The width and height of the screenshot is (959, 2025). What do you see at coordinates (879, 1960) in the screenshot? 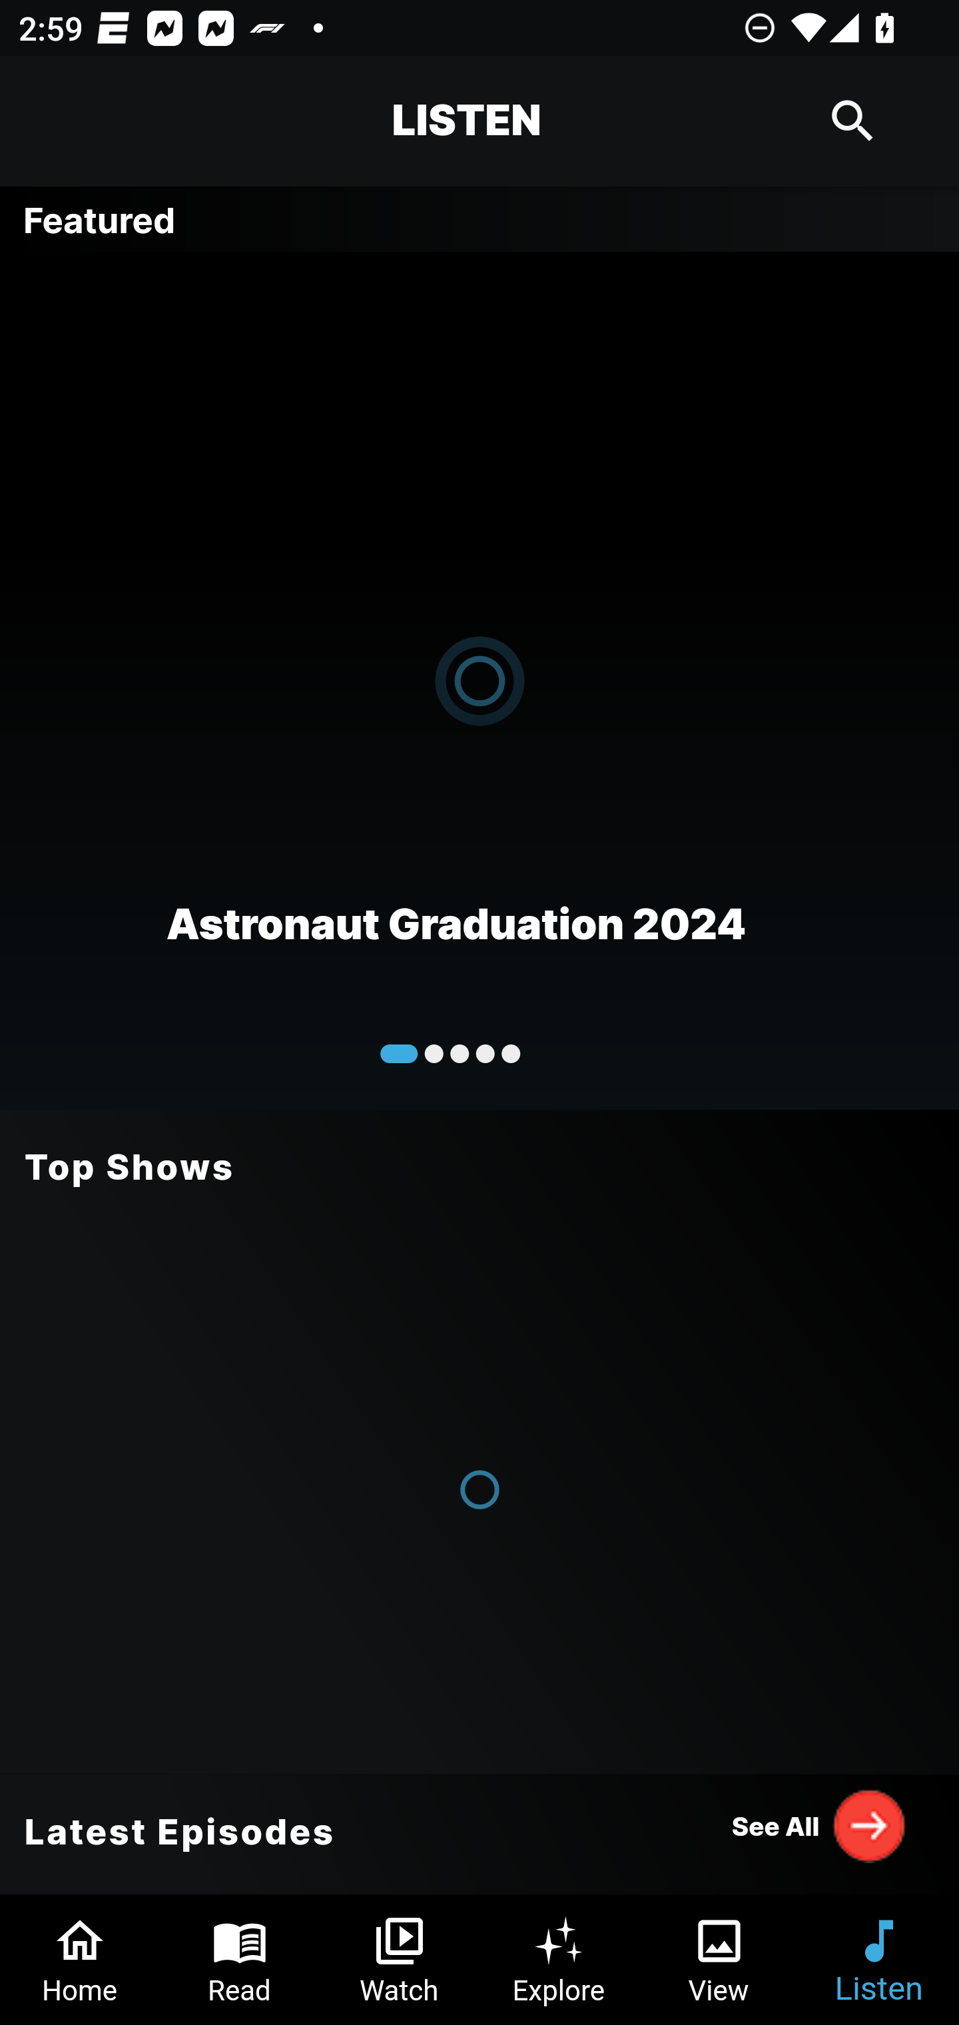
I see `Listen
Tab 6 of 6` at bounding box center [879, 1960].